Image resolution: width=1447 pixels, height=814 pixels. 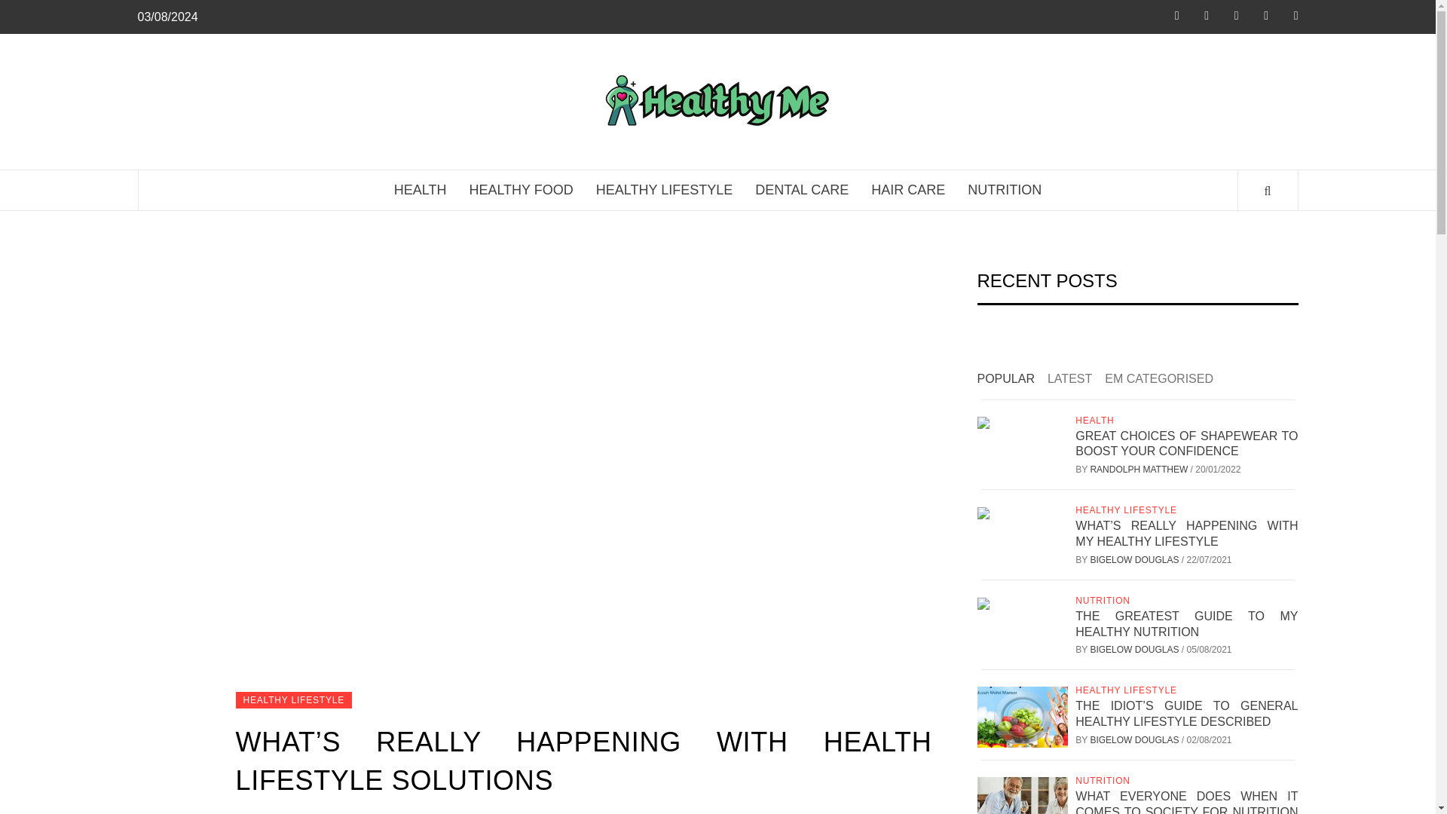 I want to click on HEALTH, so click(x=1096, y=420).